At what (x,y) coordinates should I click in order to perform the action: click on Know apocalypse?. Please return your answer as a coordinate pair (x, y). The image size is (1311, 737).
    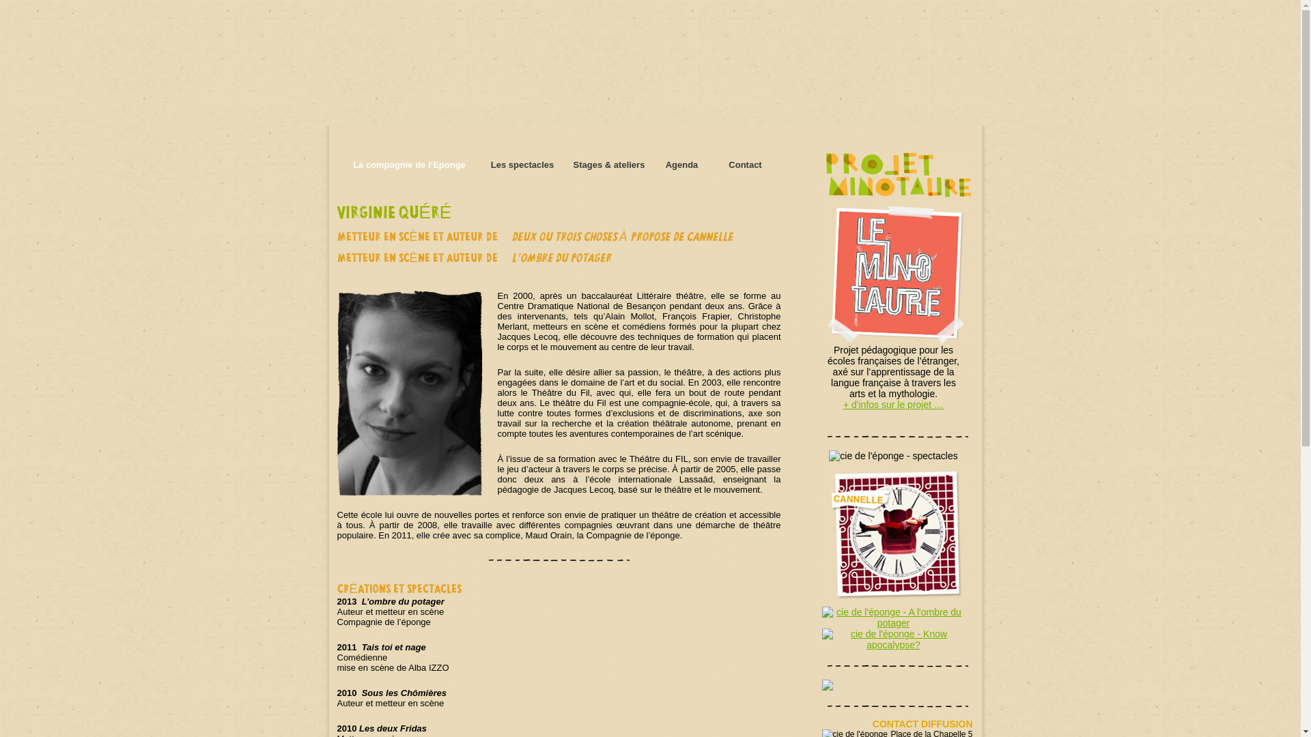
    Looking at the image, I should click on (894, 639).